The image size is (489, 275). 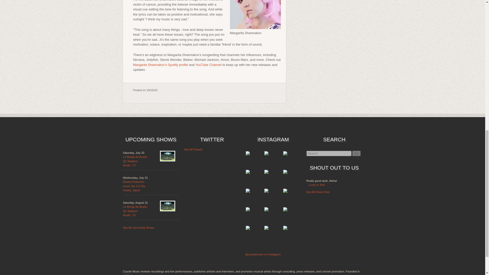 What do you see at coordinates (134, 186) in the screenshot?
I see `Go` at bounding box center [134, 186].